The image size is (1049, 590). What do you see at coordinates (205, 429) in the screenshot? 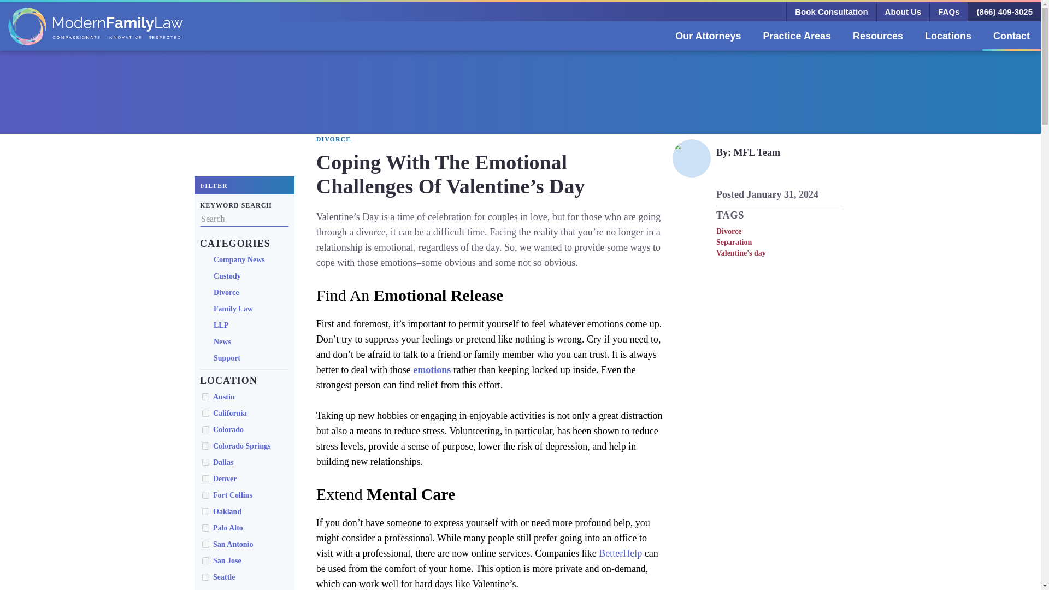
I see `colorado` at bounding box center [205, 429].